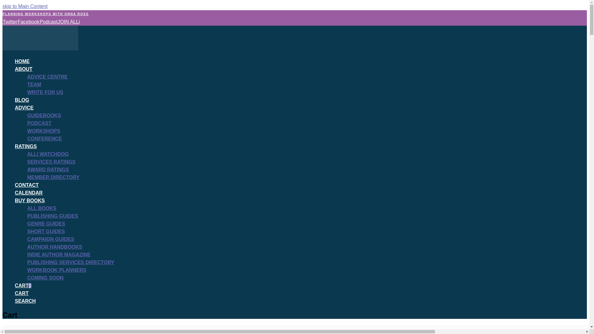 The width and height of the screenshot is (594, 334). I want to click on RATINGS, so click(26, 146).